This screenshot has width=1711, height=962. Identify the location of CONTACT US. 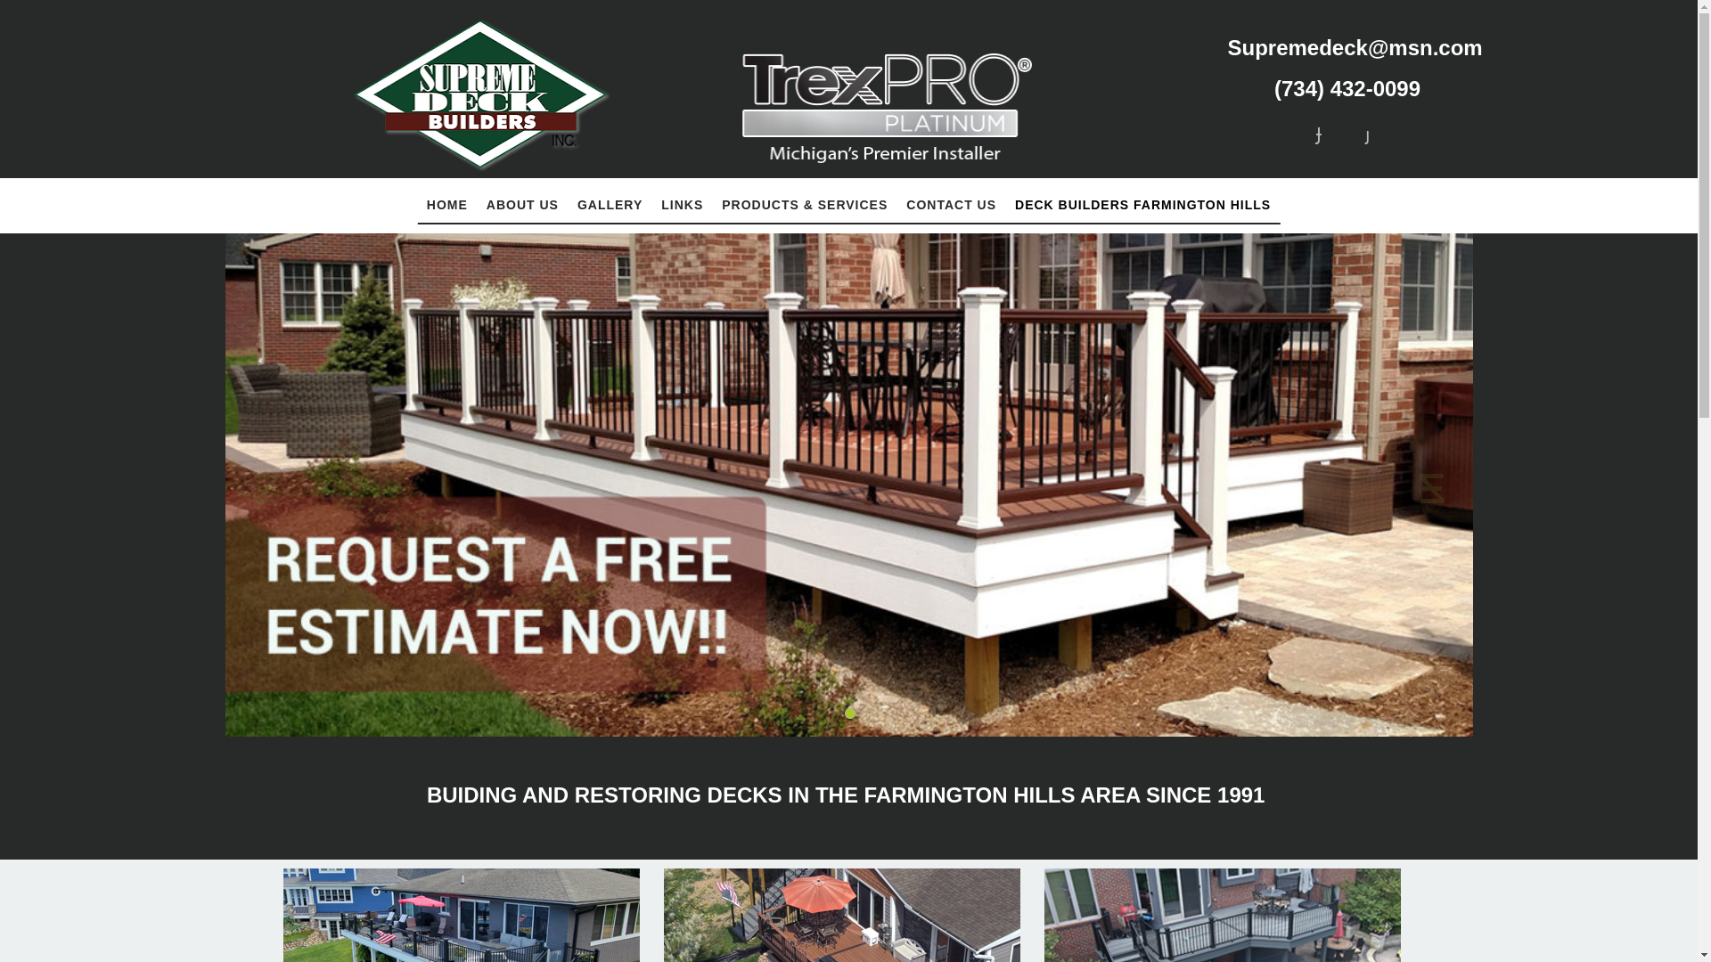
(951, 204).